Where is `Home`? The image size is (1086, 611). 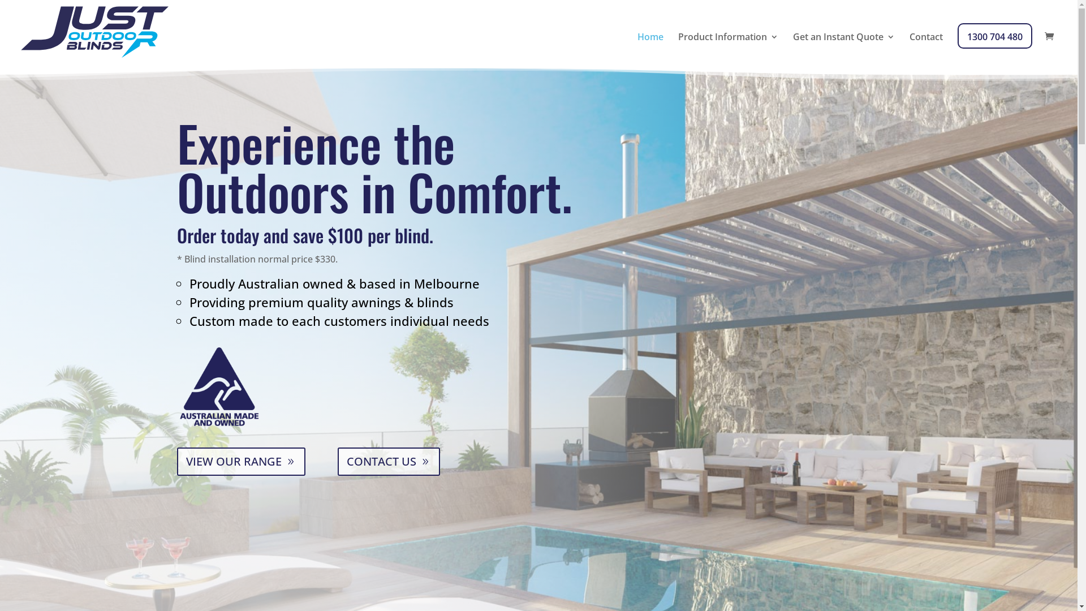
Home is located at coordinates (650, 49).